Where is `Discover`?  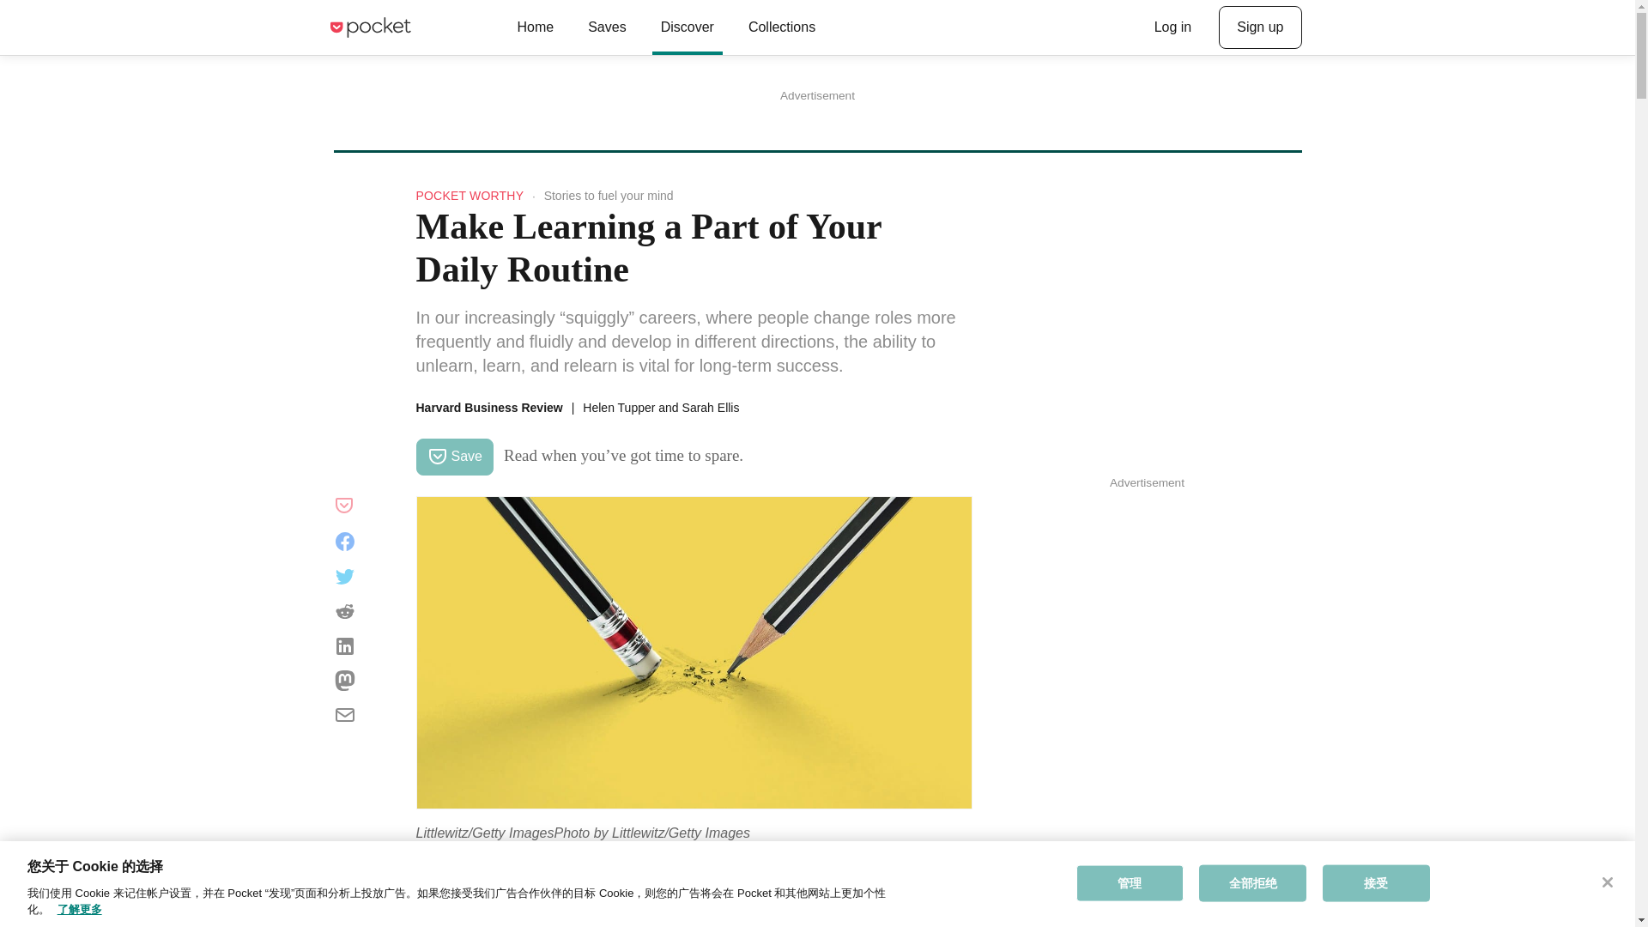
Discover is located at coordinates (688, 27).